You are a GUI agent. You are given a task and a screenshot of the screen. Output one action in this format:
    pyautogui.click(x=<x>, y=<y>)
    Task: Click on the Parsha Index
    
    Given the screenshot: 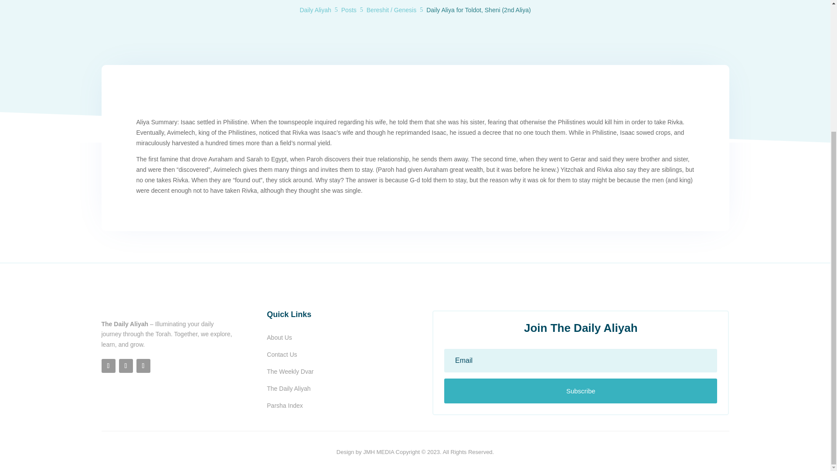 What is the action you would take?
    pyautogui.click(x=285, y=406)
    